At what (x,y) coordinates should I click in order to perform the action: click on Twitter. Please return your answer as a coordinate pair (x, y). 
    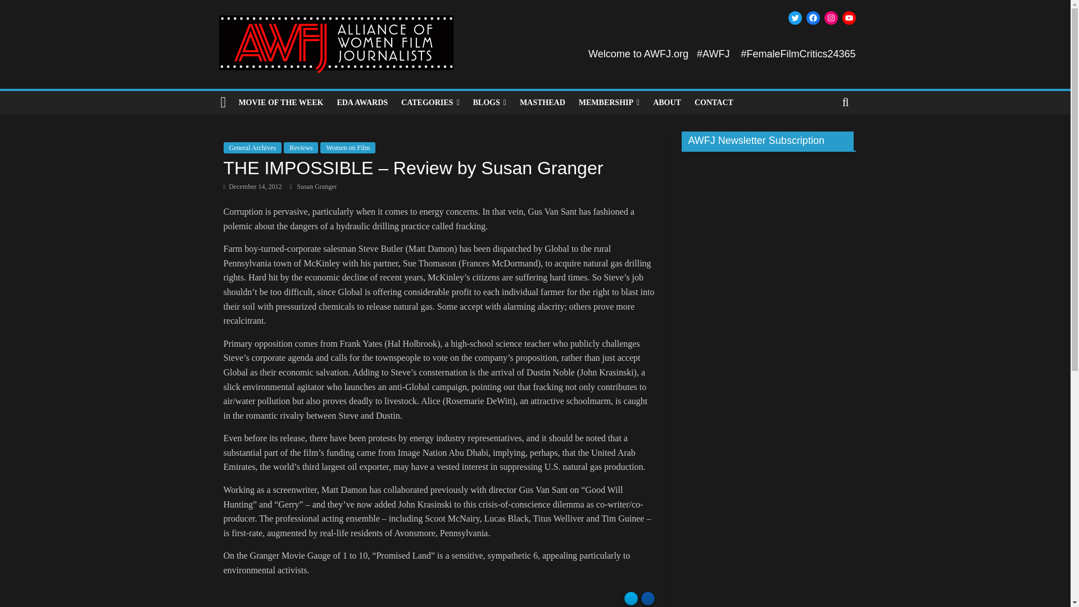
    Looking at the image, I should click on (795, 18).